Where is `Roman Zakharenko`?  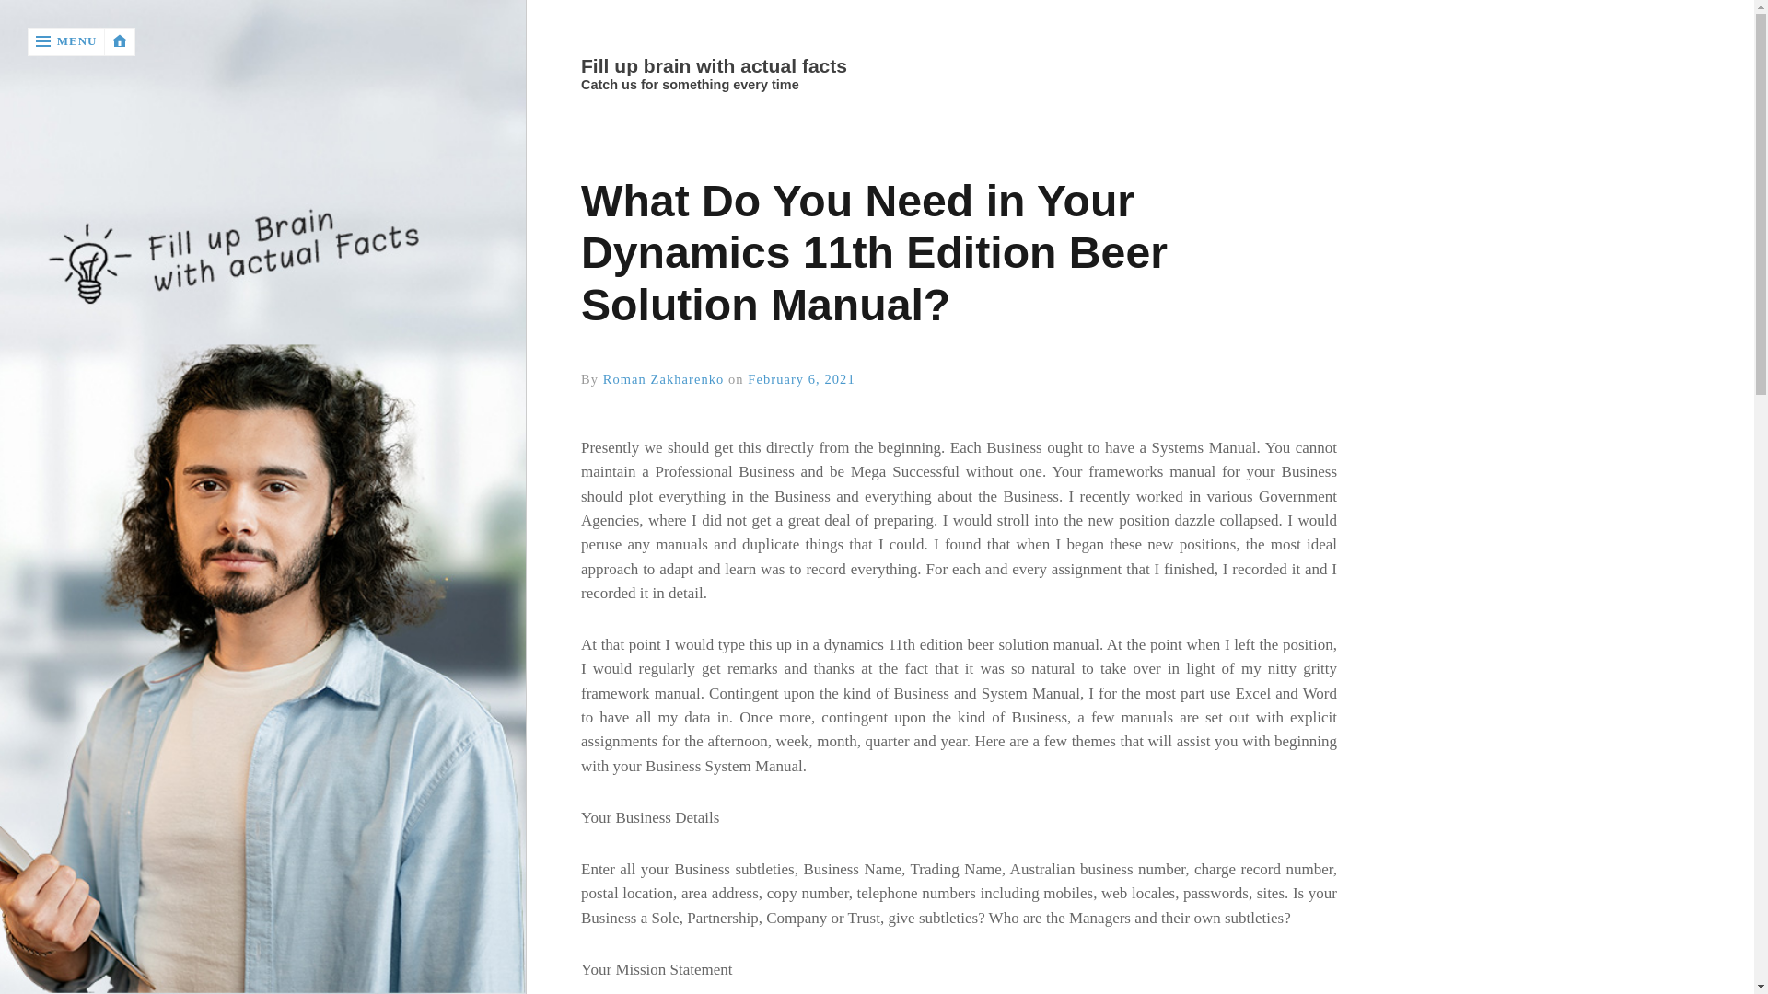
Roman Zakharenko is located at coordinates (663, 379).